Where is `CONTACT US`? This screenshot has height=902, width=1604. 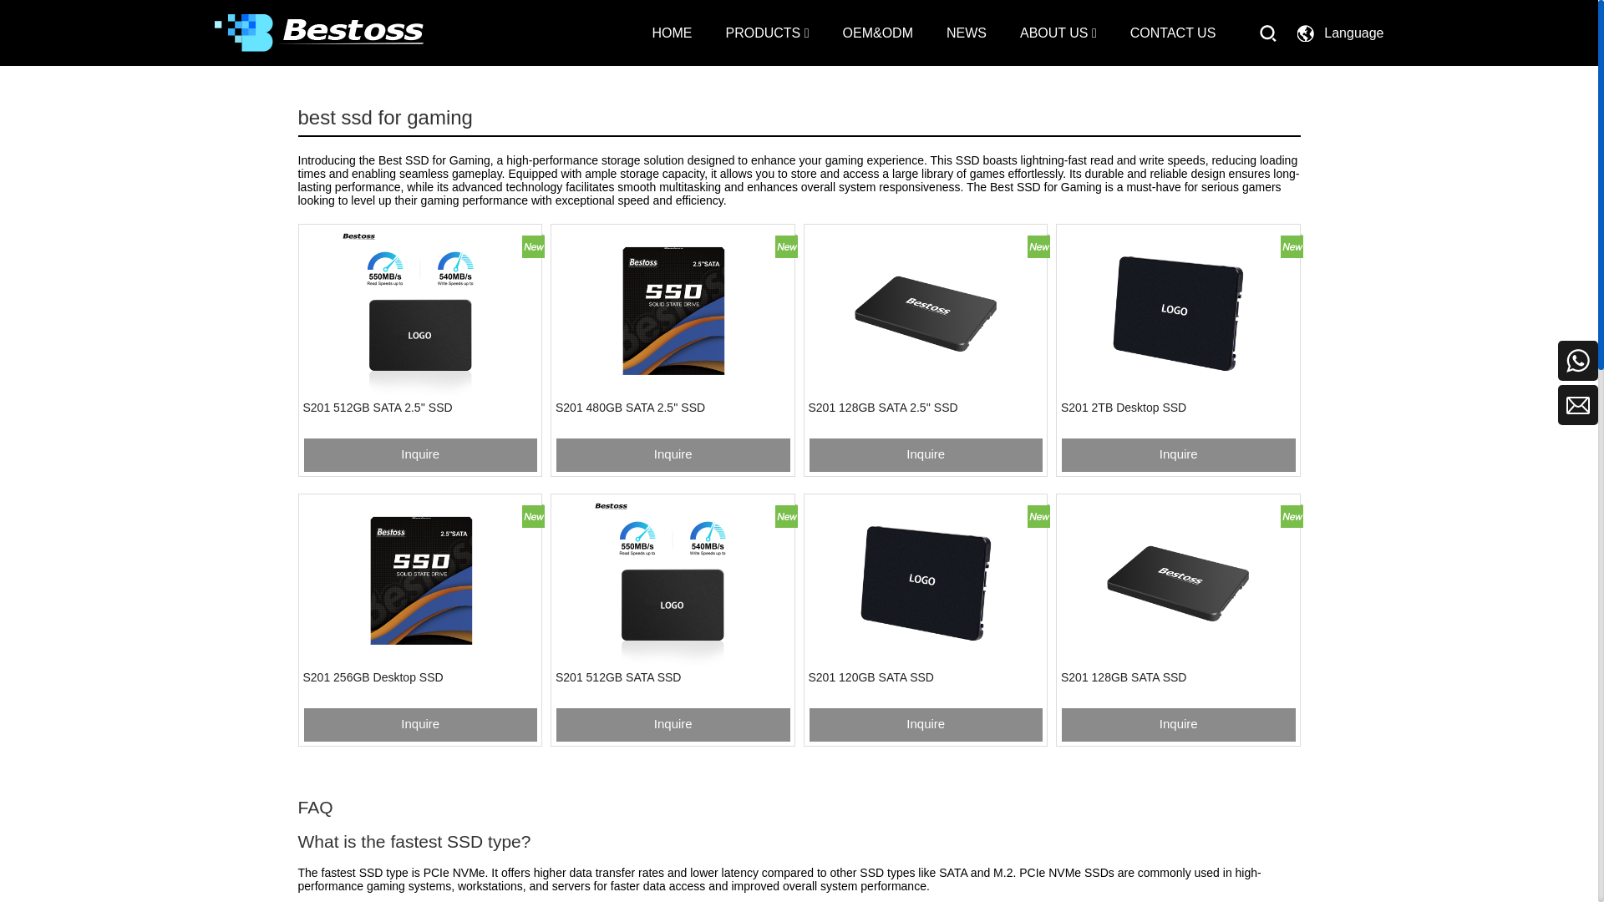
CONTACT US is located at coordinates (1173, 33).